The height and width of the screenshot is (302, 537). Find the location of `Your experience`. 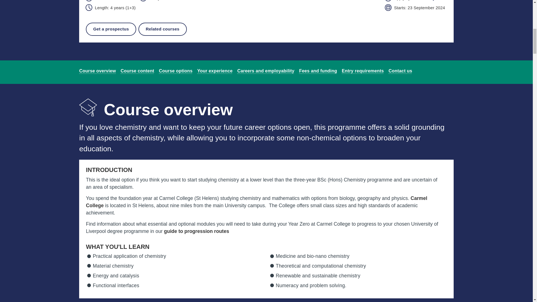

Your experience is located at coordinates (215, 71).